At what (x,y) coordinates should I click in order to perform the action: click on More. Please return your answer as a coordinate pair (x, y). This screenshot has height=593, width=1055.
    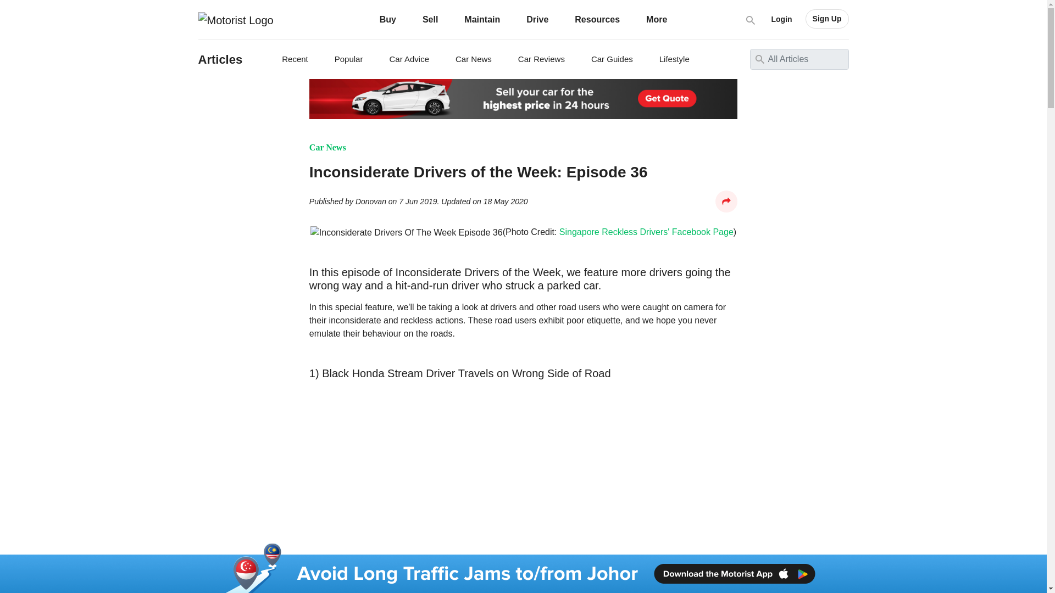
    Looking at the image, I should click on (656, 20).